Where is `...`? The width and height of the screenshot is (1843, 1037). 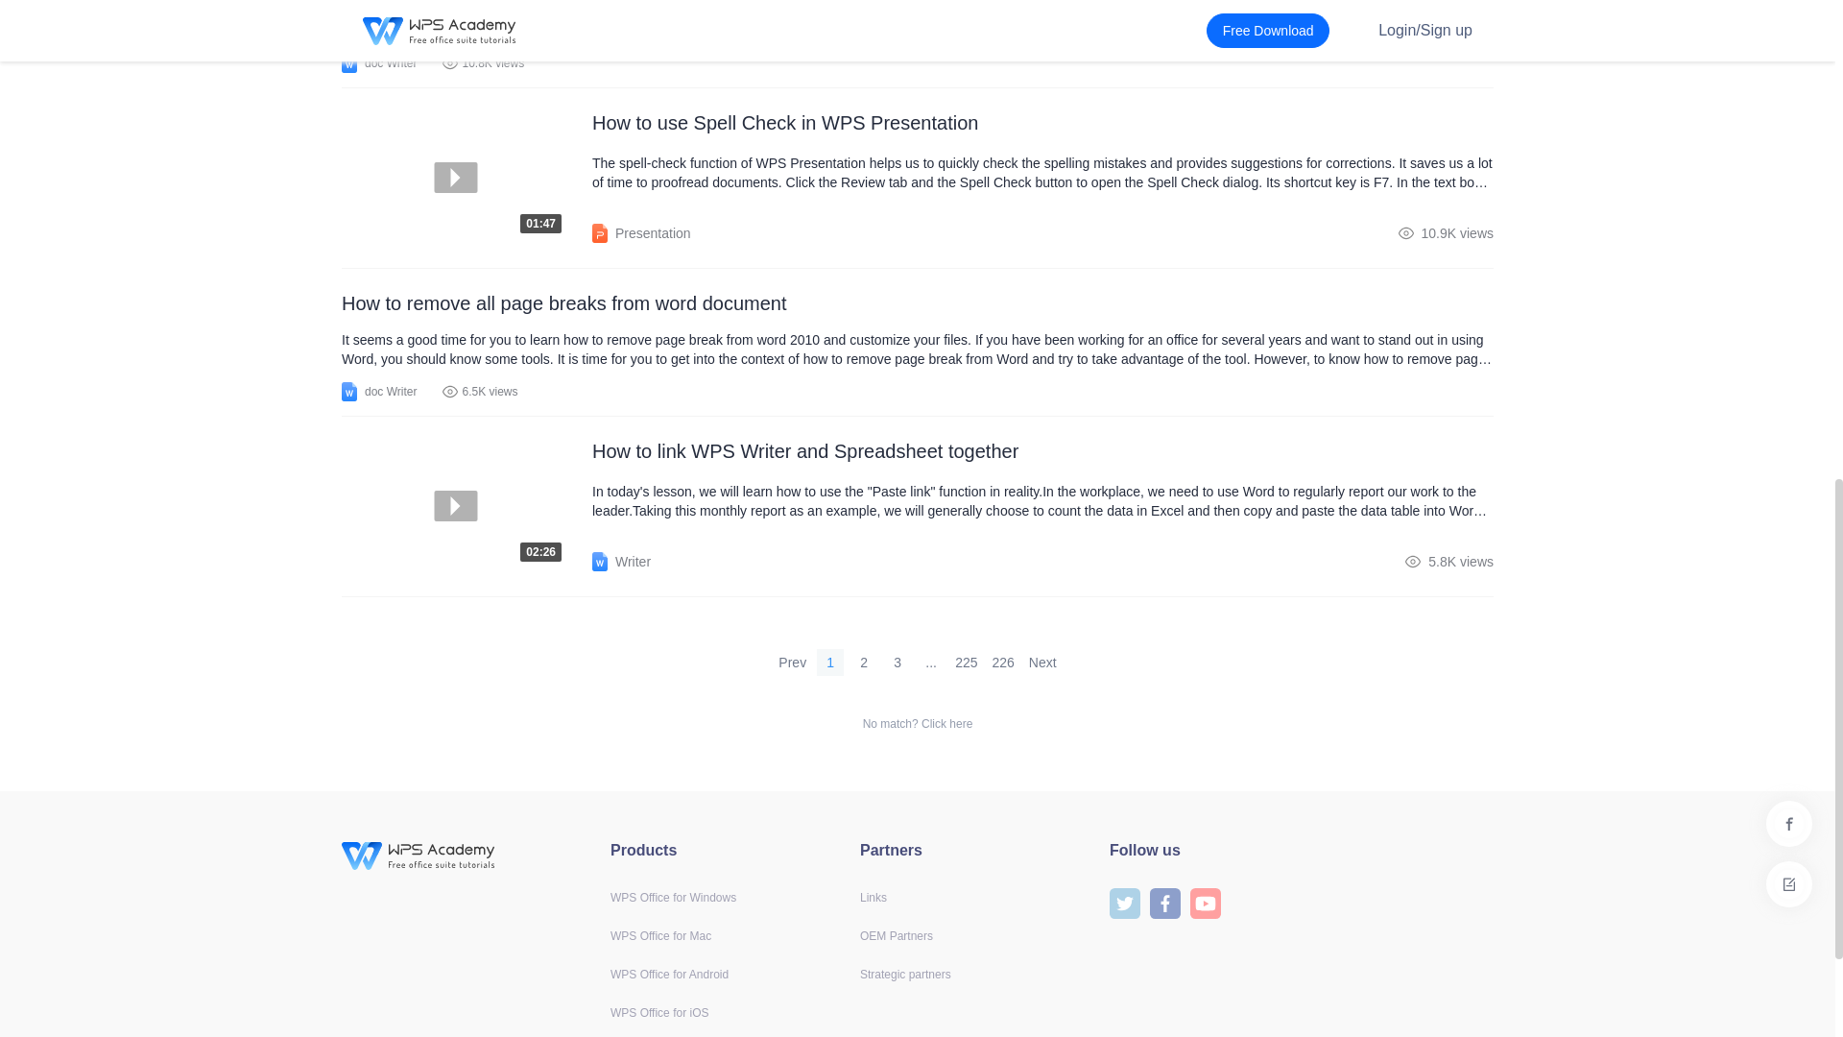
... is located at coordinates (467, 507).